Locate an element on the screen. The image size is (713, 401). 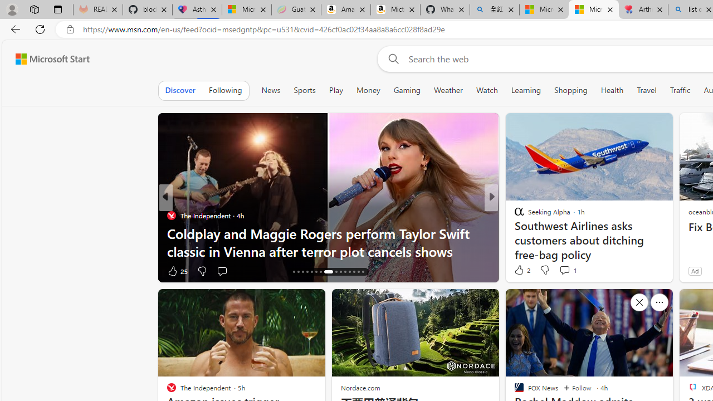
AutomationID: tab-29 is located at coordinates (358, 272).